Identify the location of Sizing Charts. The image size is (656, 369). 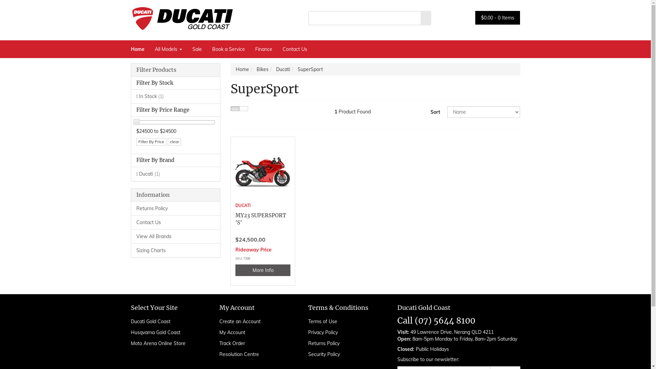
(176, 250).